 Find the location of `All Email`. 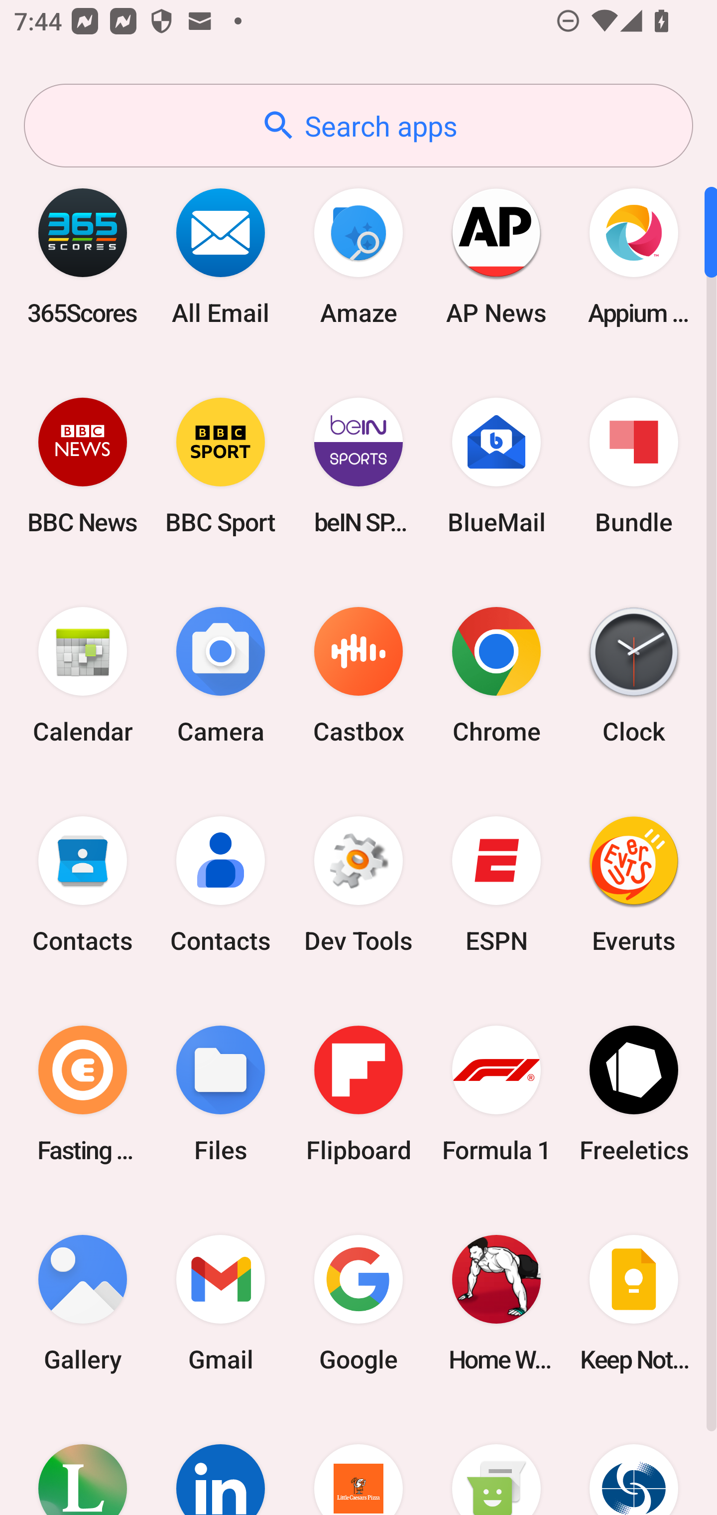

All Email is located at coordinates (221, 256).